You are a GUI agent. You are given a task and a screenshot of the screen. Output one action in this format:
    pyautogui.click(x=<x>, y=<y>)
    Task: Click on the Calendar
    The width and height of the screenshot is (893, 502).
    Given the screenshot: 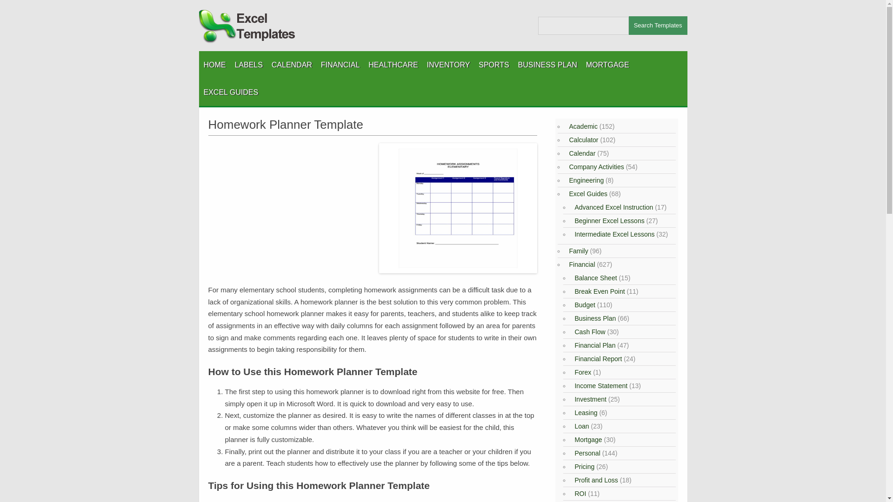 What is the action you would take?
    pyautogui.click(x=580, y=153)
    